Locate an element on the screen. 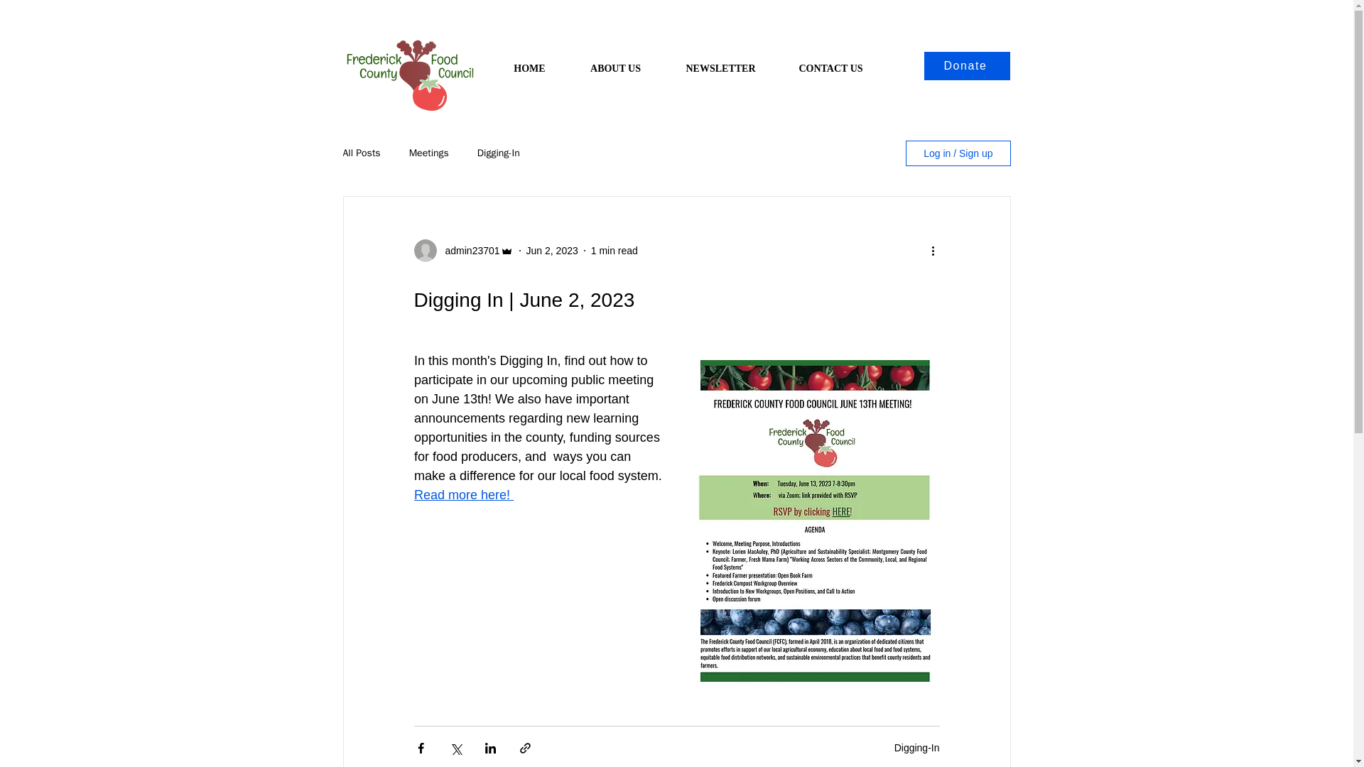 This screenshot has width=1364, height=767. admin23701 is located at coordinates (467, 250).